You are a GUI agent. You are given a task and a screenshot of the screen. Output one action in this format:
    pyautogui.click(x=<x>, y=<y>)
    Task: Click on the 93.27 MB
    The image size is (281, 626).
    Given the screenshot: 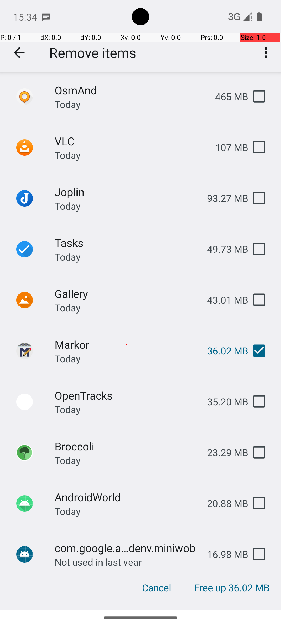 What is the action you would take?
    pyautogui.click(x=223, y=198)
    